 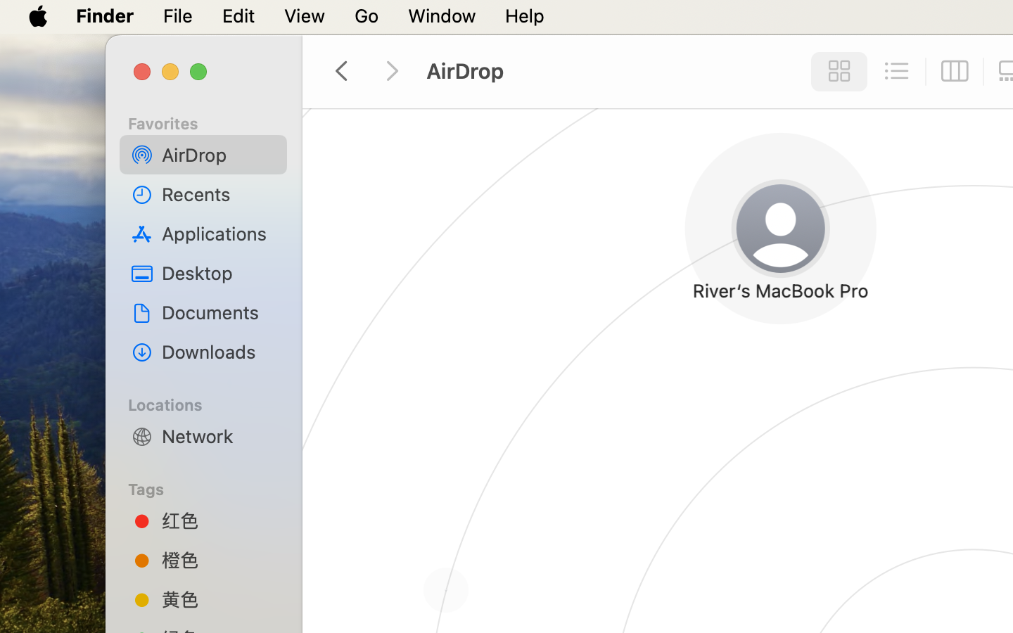 What do you see at coordinates (212, 487) in the screenshot?
I see `Tags` at bounding box center [212, 487].